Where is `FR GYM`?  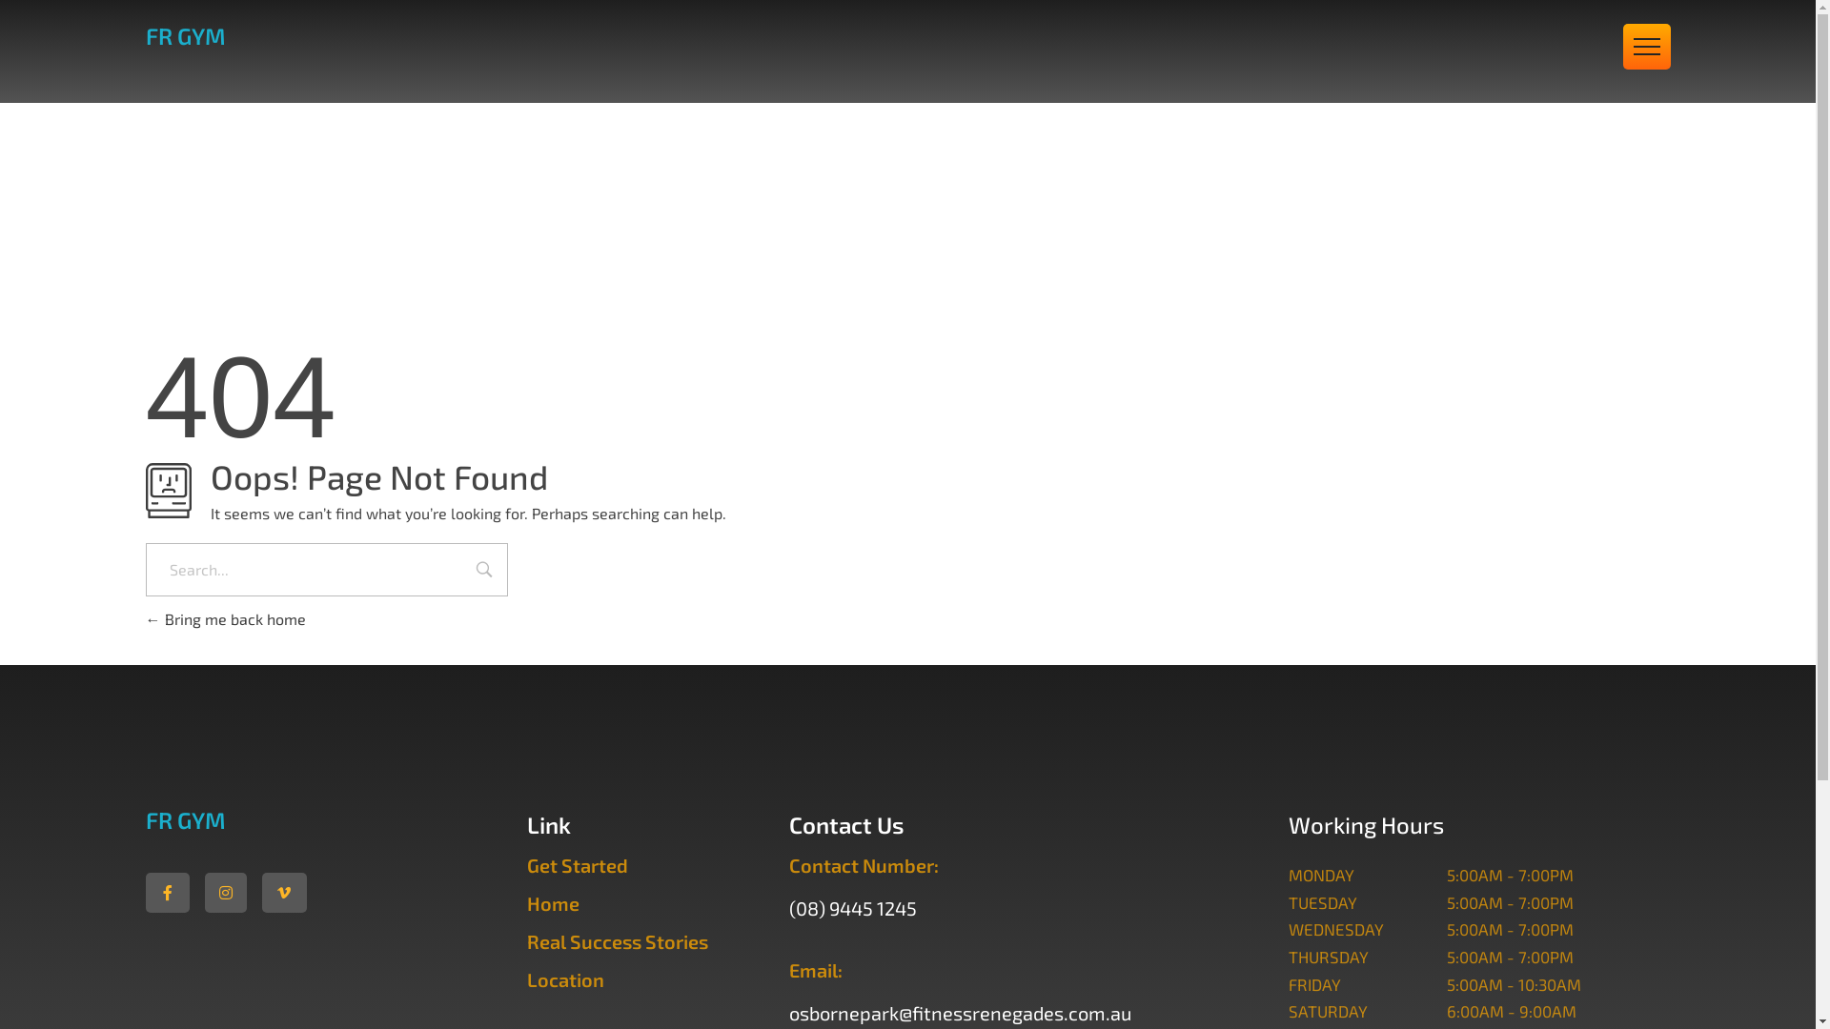 FR GYM is located at coordinates (185, 819).